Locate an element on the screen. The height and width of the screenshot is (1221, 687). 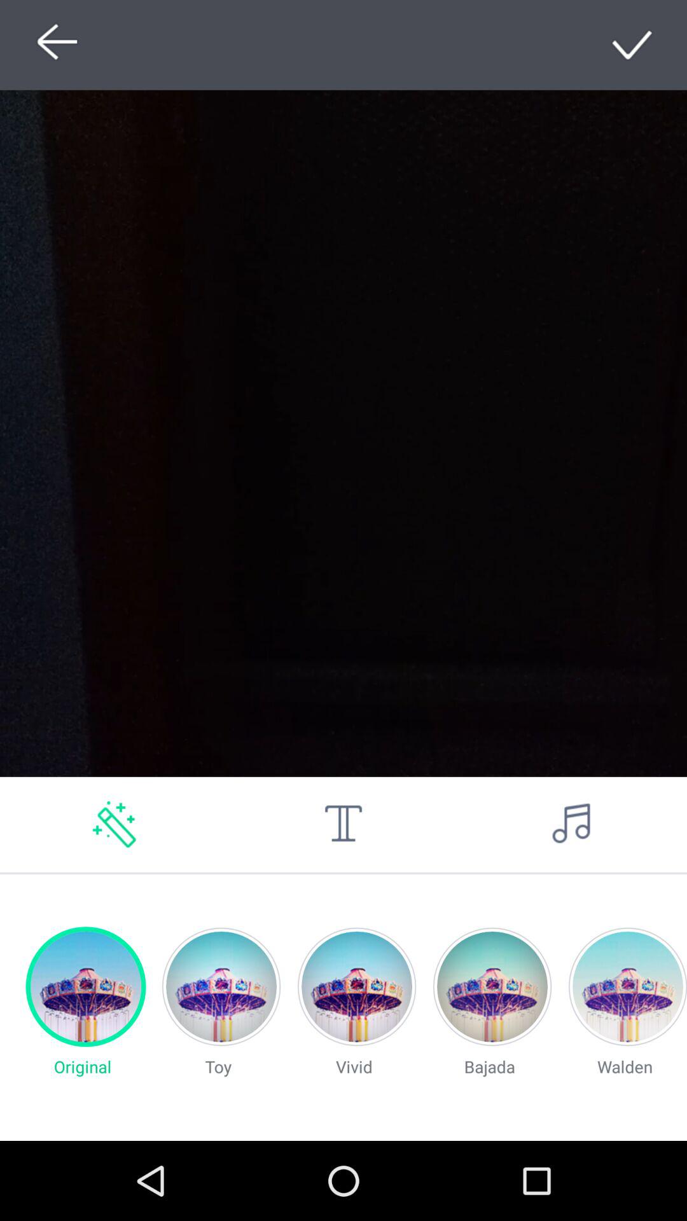
music selections is located at coordinates (572, 824).